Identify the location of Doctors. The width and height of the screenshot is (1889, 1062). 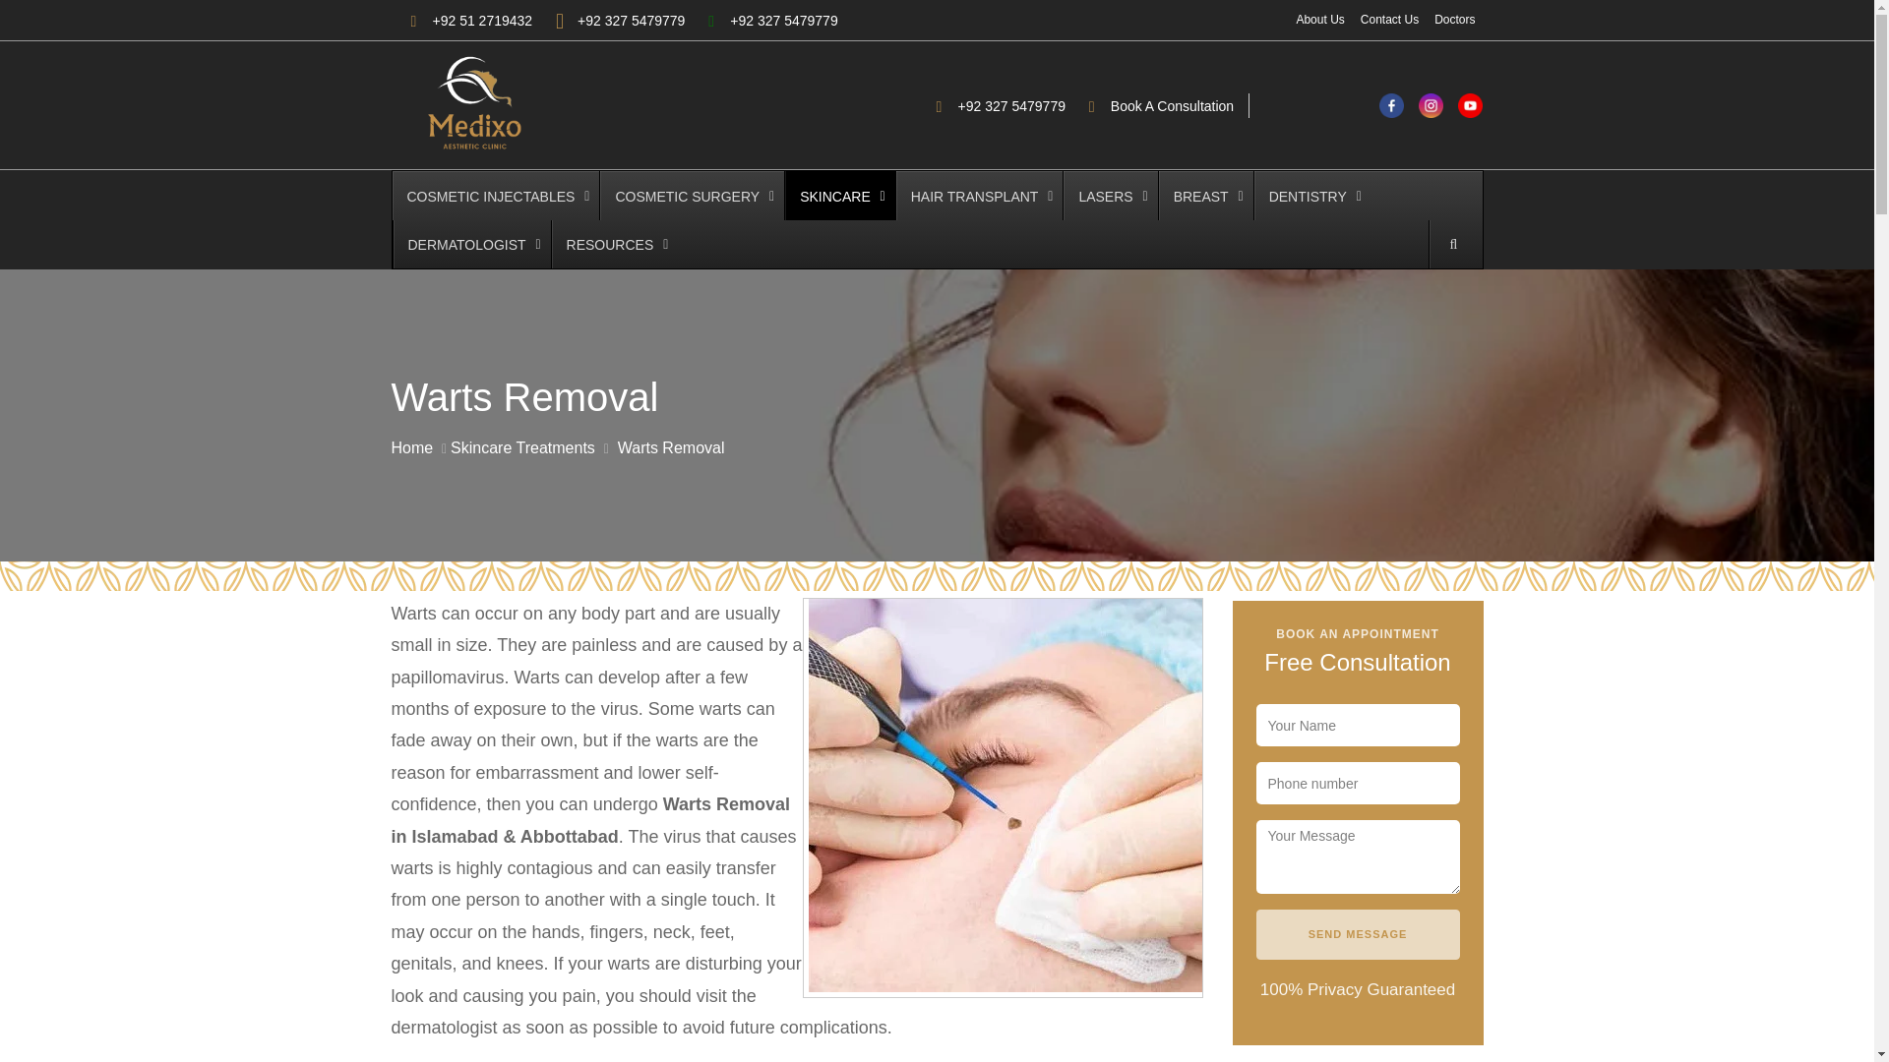
(1454, 20).